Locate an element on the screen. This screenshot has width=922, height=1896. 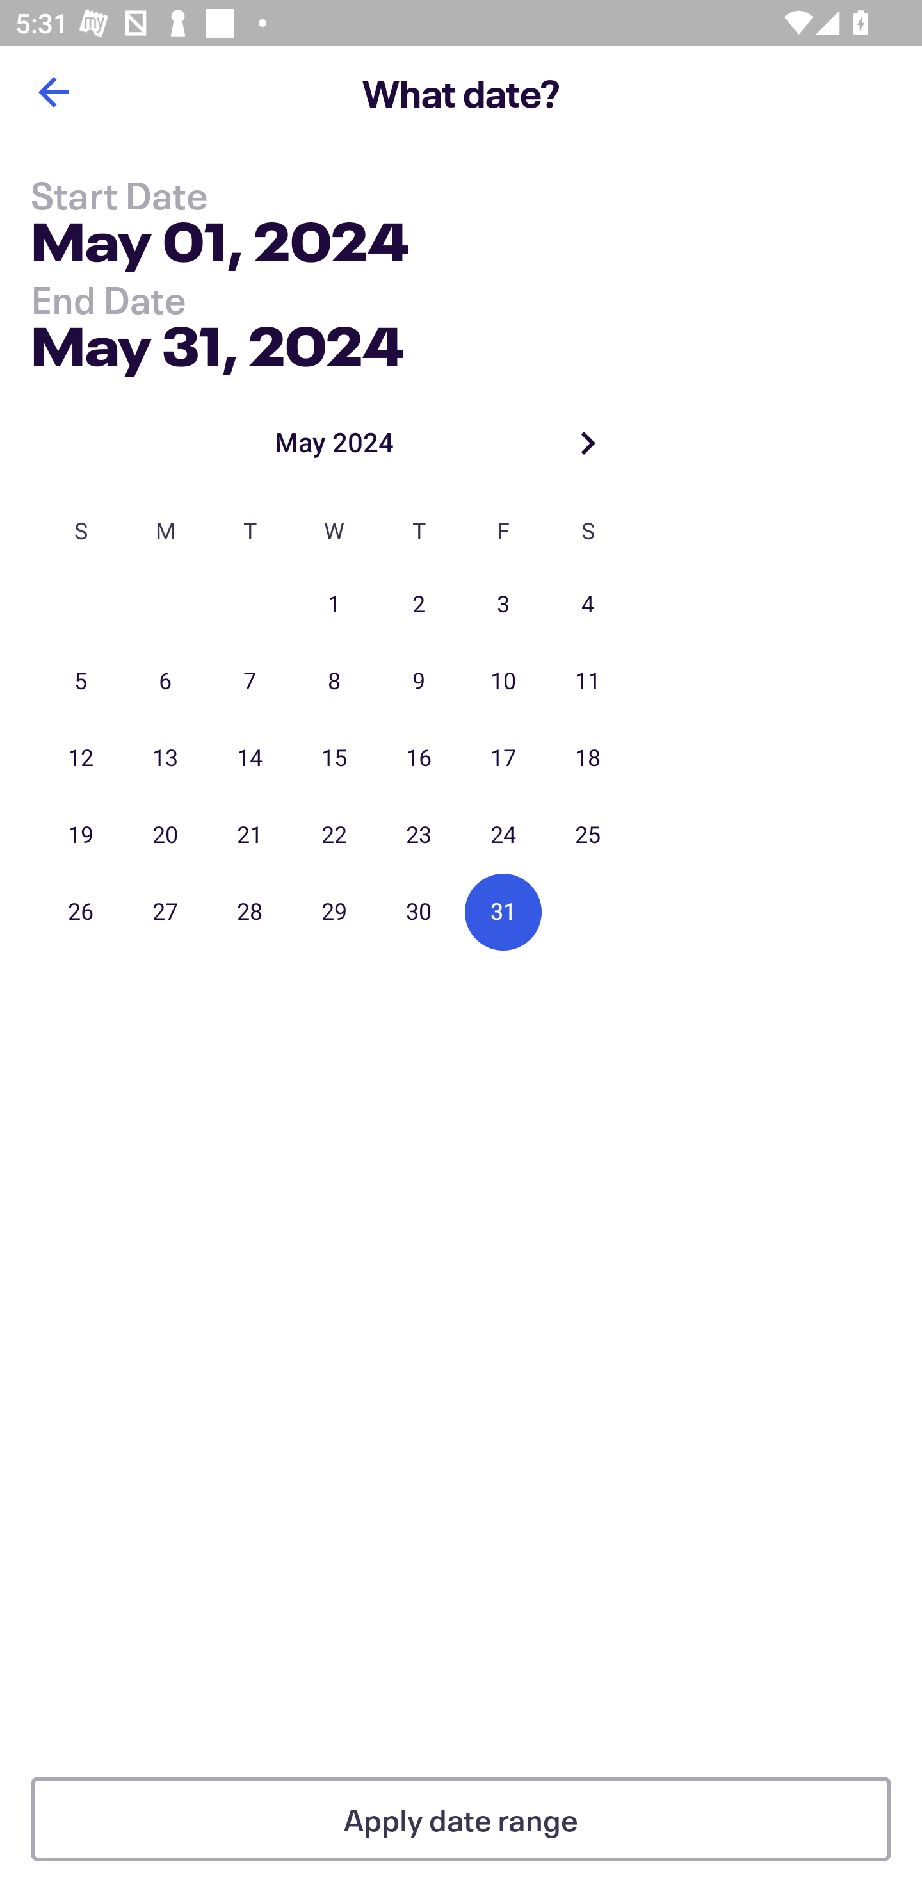
Back button is located at coordinates (53, 92).